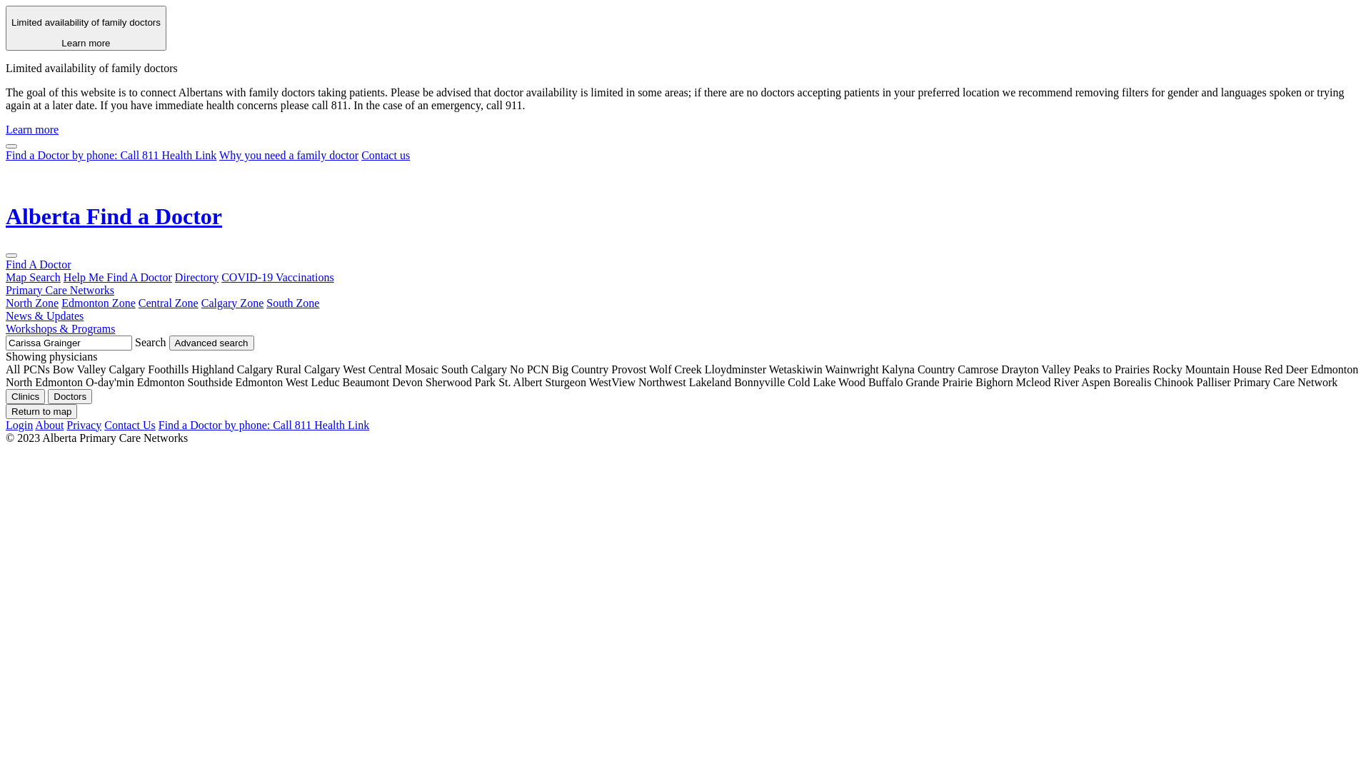 The image size is (1371, 771). What do you see at coordinates (386, 156) in the screenshot?
I see `Contact us` at bounding box center [386, 156].